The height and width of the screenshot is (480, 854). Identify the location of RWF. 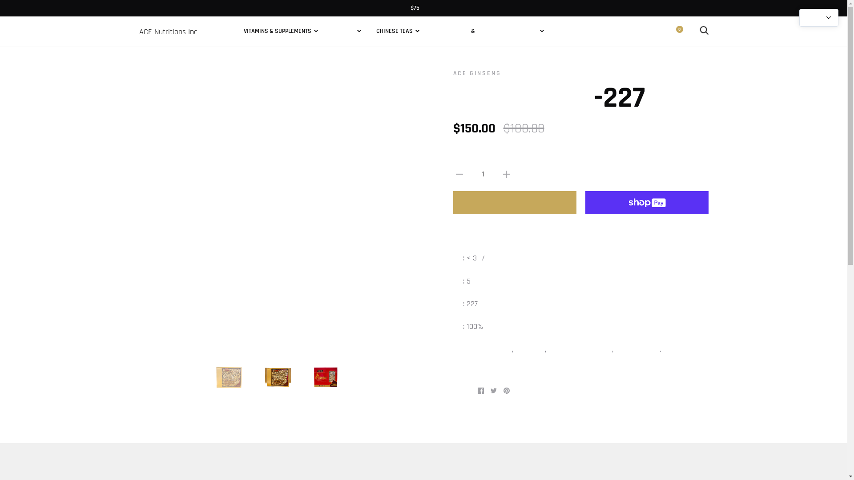
(178, 397).